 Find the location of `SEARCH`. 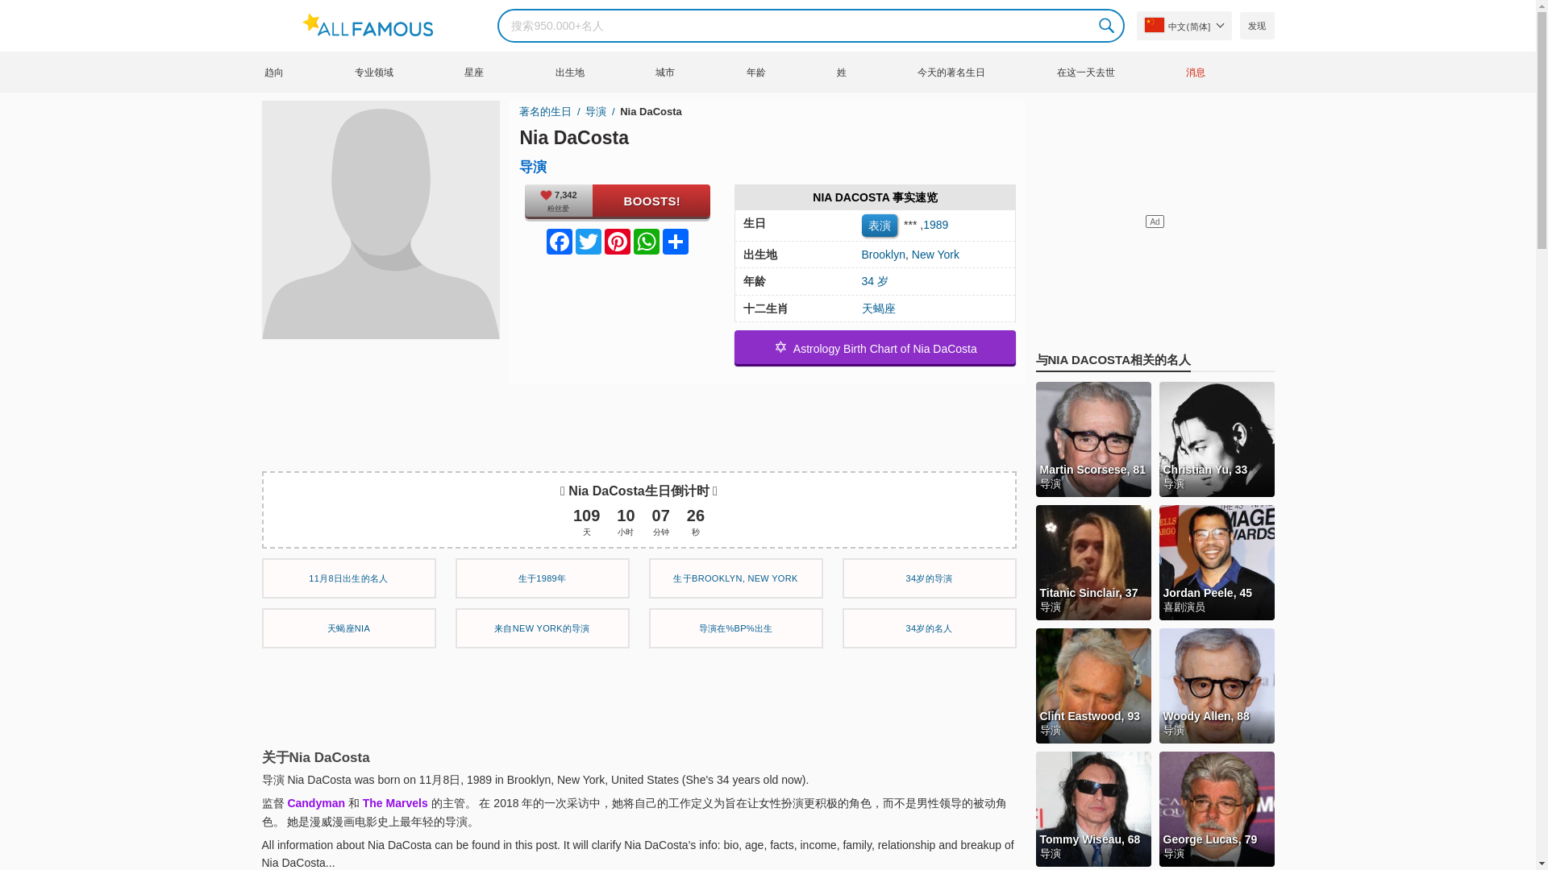

SEARCH is located at coordinates (1108, 25).